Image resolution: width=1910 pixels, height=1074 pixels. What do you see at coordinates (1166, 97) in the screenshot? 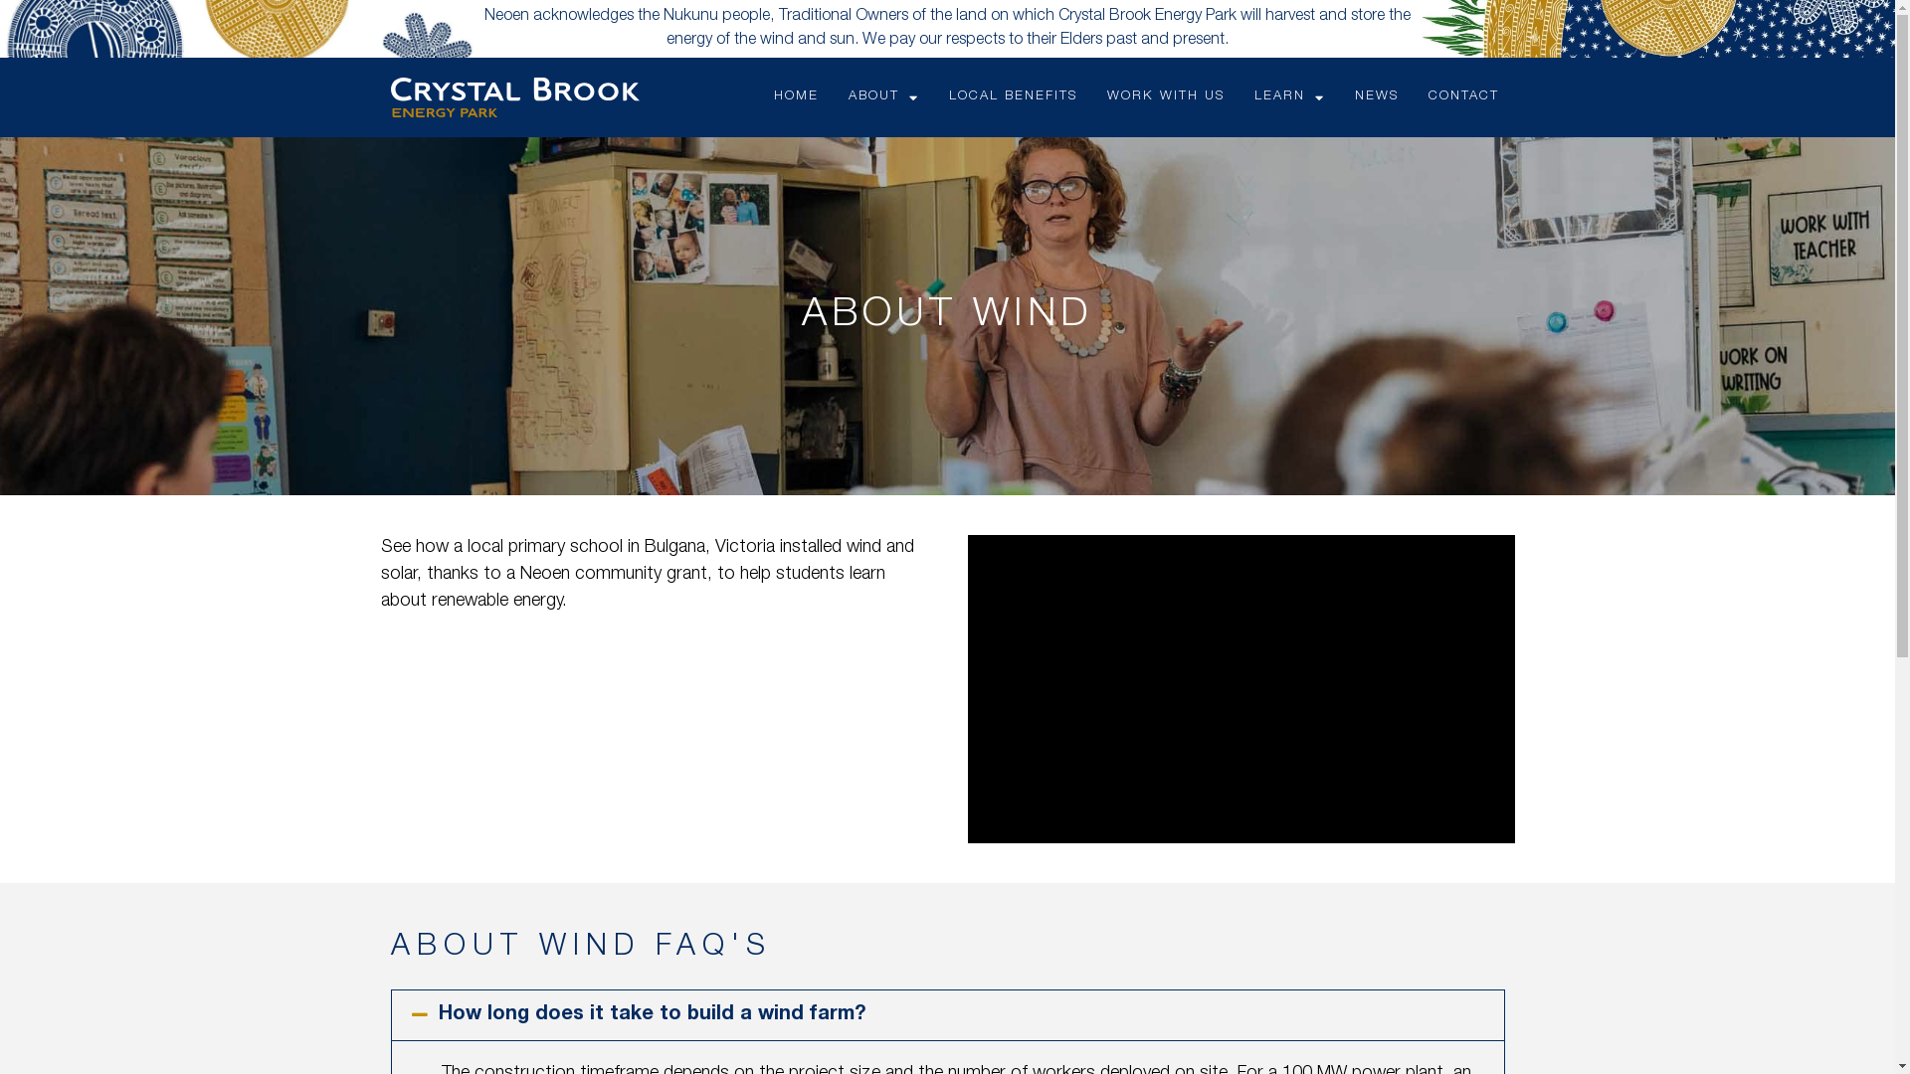
I see `WORK WITH US` at bounding box center [1166, 97].